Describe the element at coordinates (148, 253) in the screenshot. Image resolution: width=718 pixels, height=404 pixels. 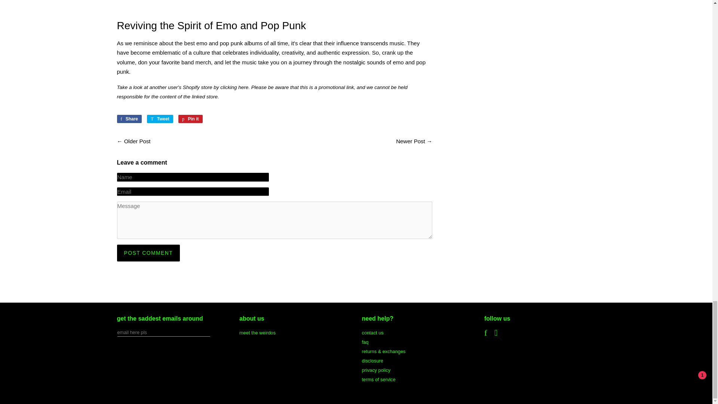
I see `Pin on Pinterest` at that location.